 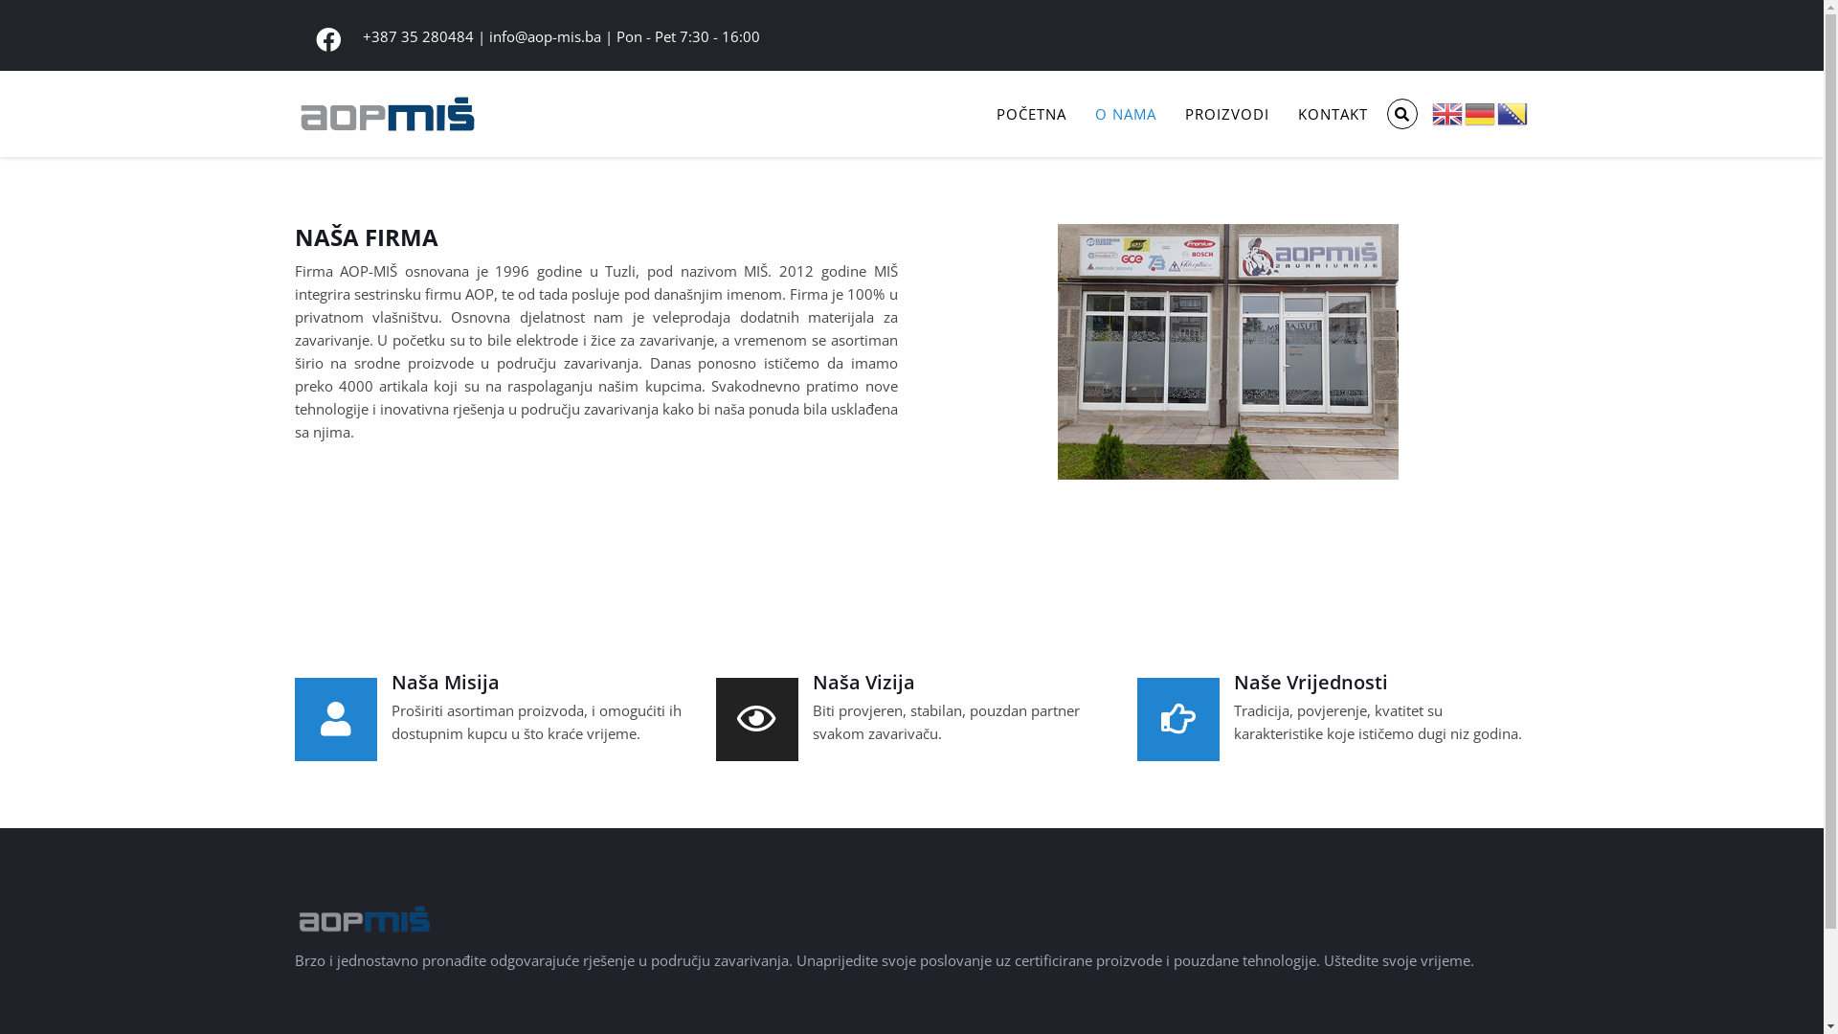 I want to click on Bosanski, so click(x=1513, y=112).